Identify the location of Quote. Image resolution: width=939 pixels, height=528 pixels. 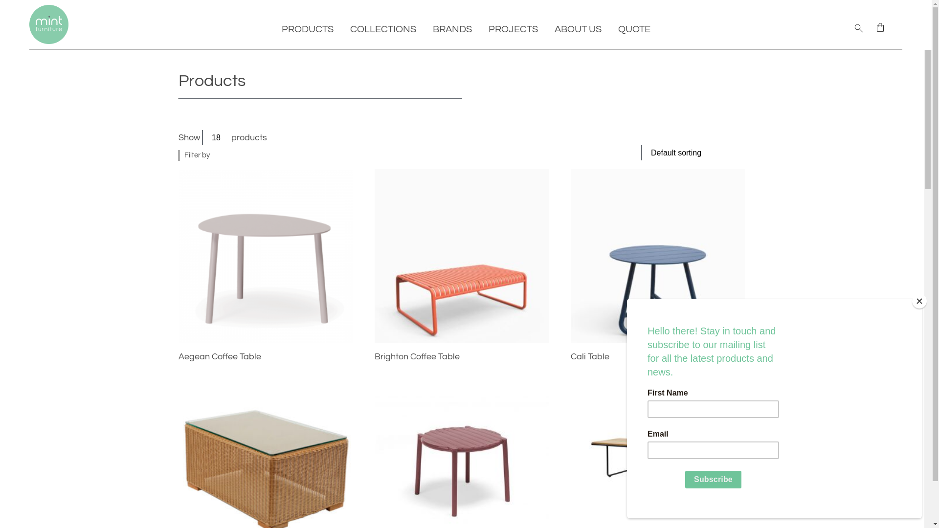
(880, 27).